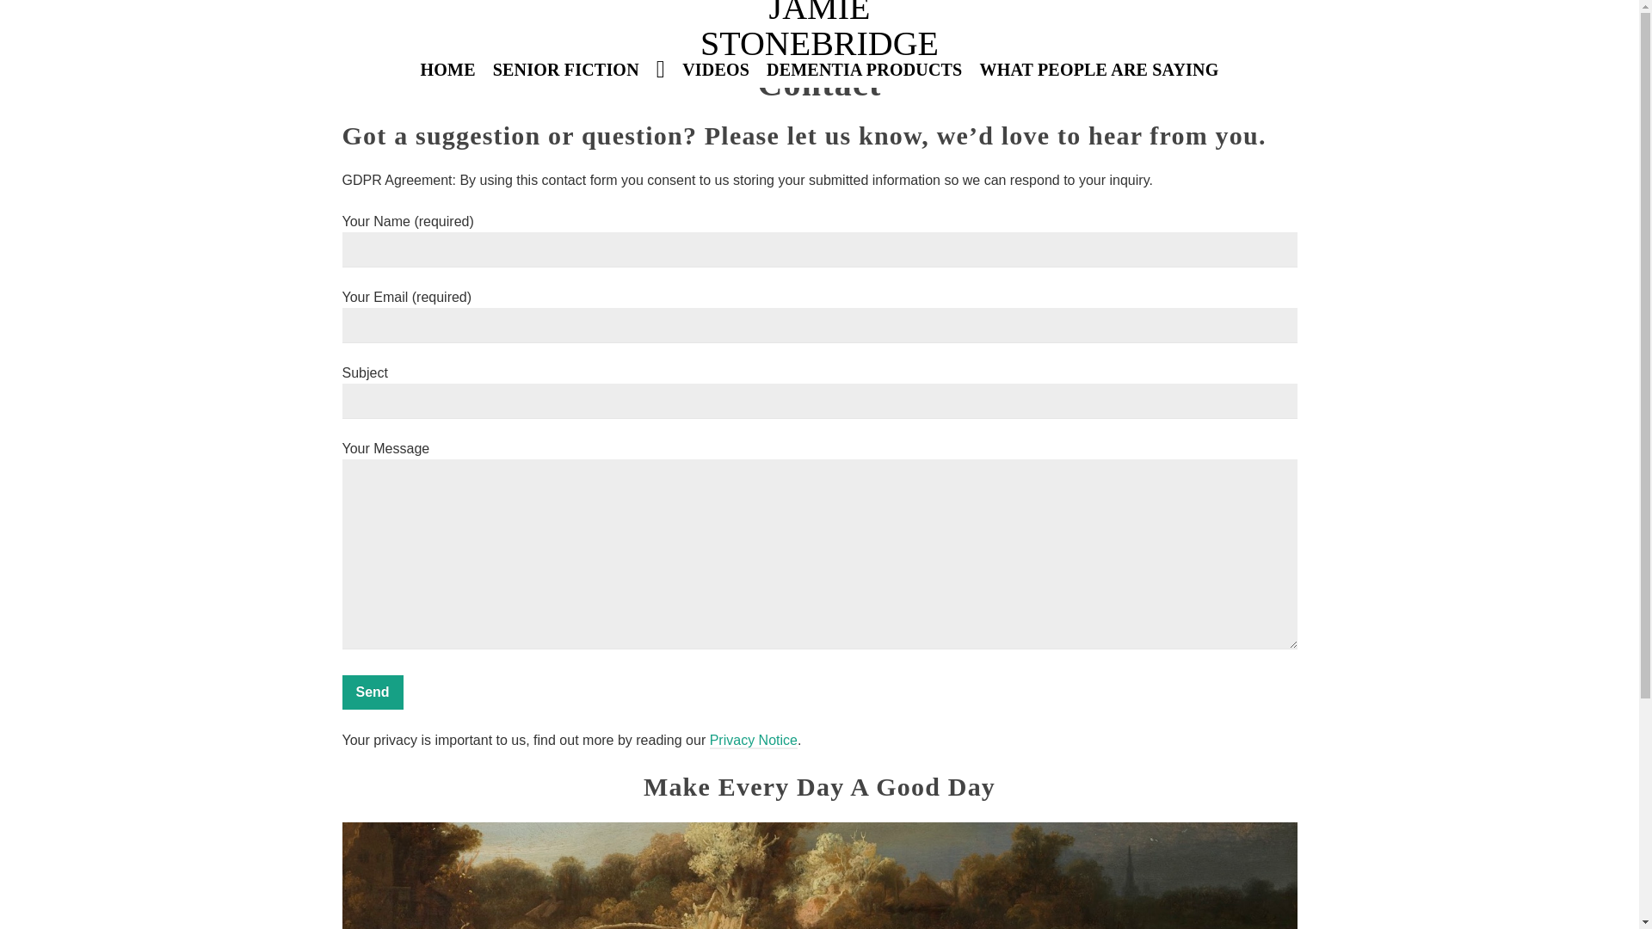 This screenshot has width=1652, height=929. Describe the element at coordinates (716, 69) in the screenshot. I see `VIDEOS` at that location.